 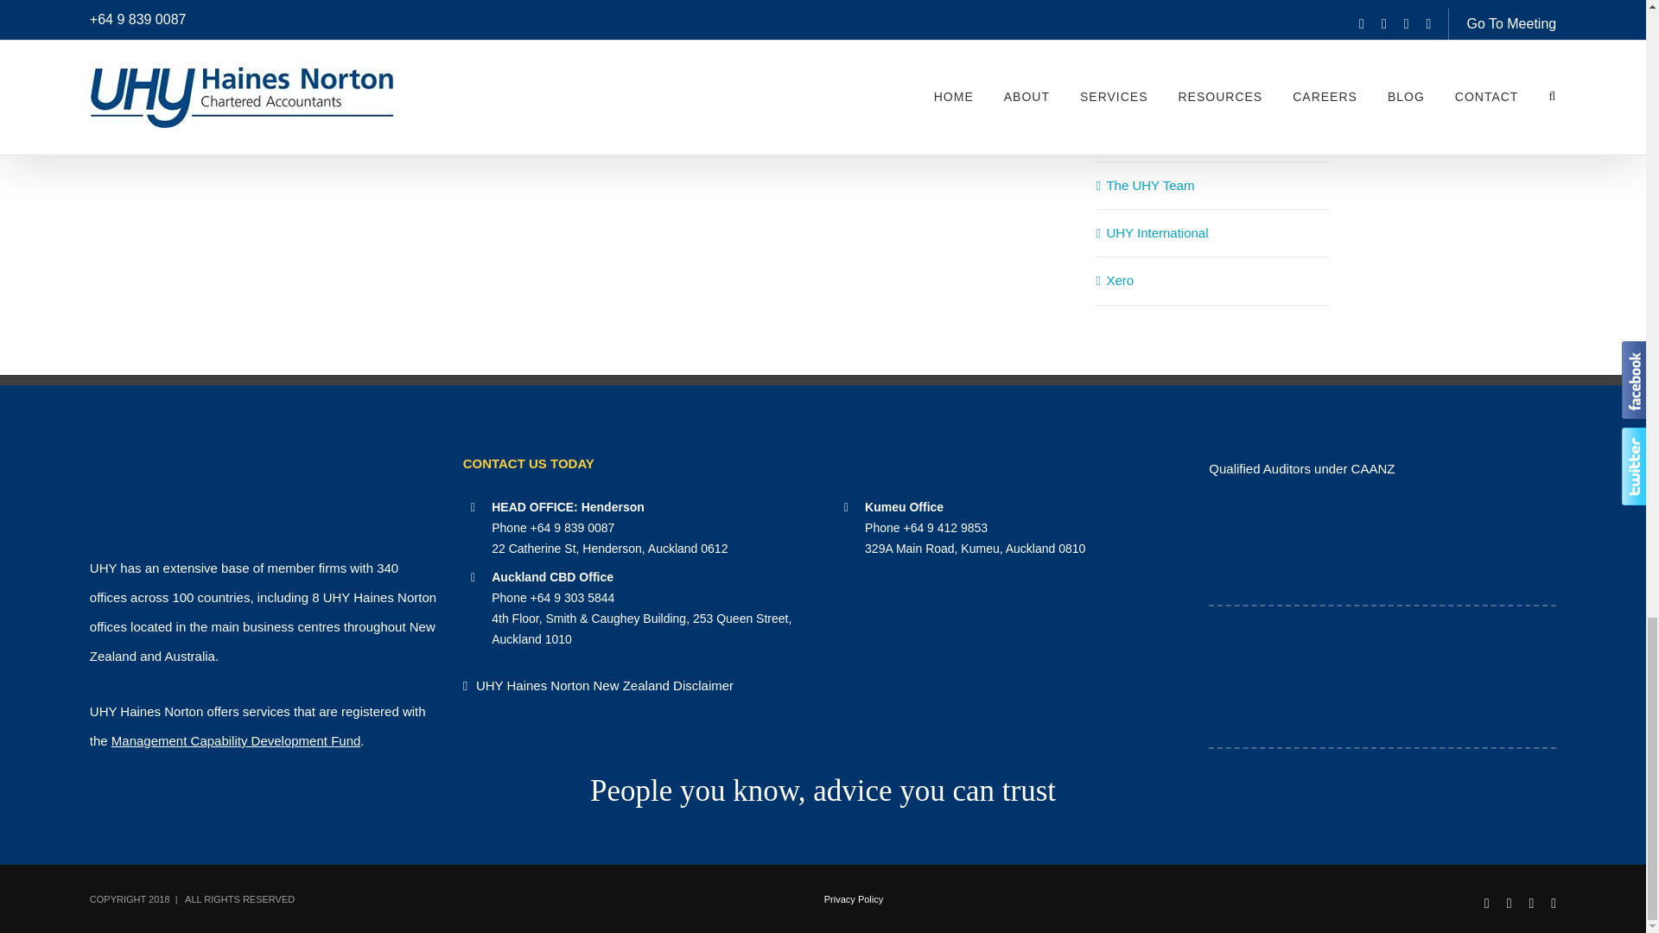 I want to click on XERO, so click(x=1472, y=525).